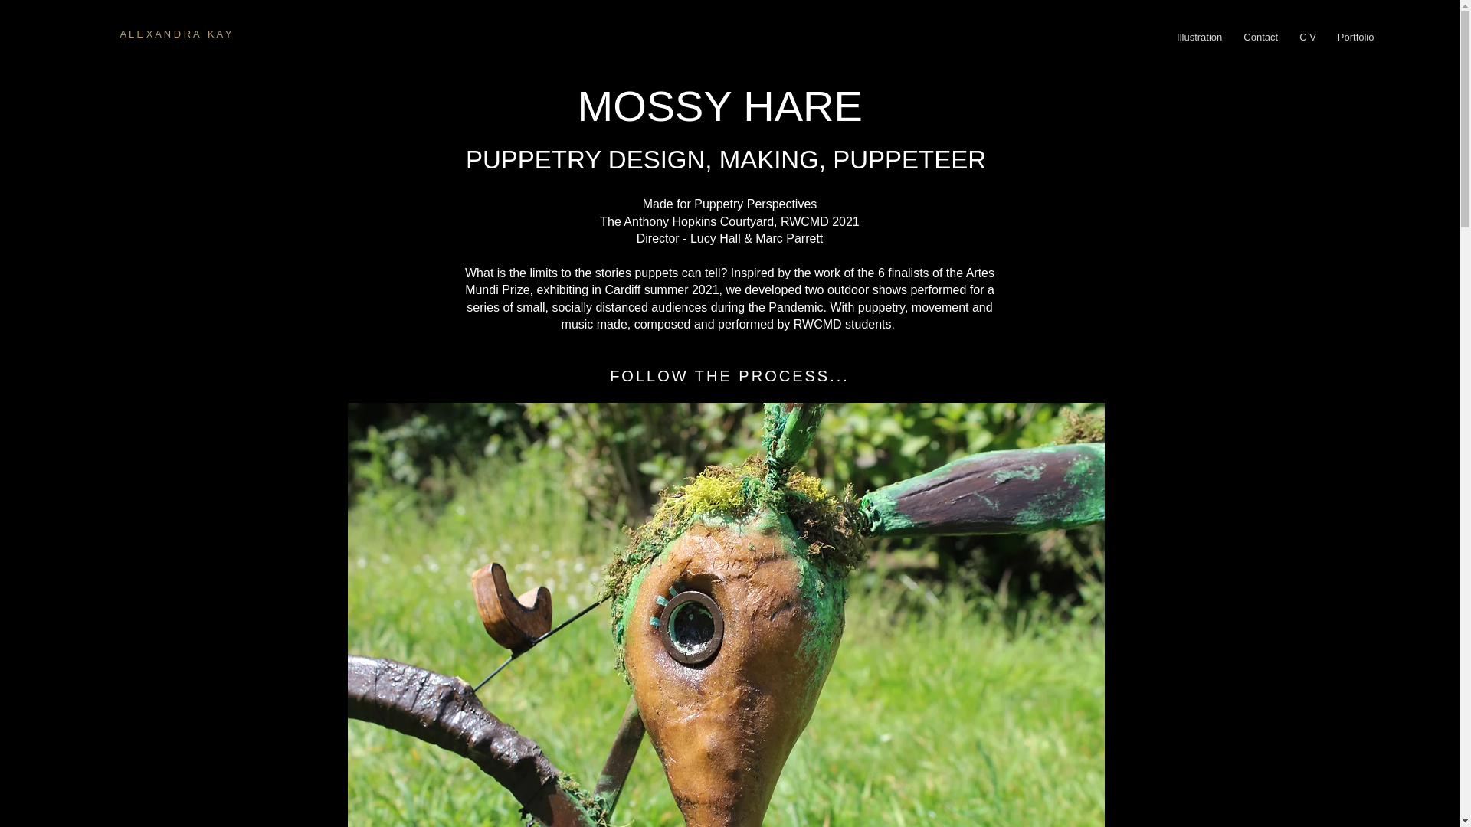 The height and width of the screenshot is (827, 1471). Describe the element at coordinates (1307, 37) in the screenshot. I see `C V` at that location.